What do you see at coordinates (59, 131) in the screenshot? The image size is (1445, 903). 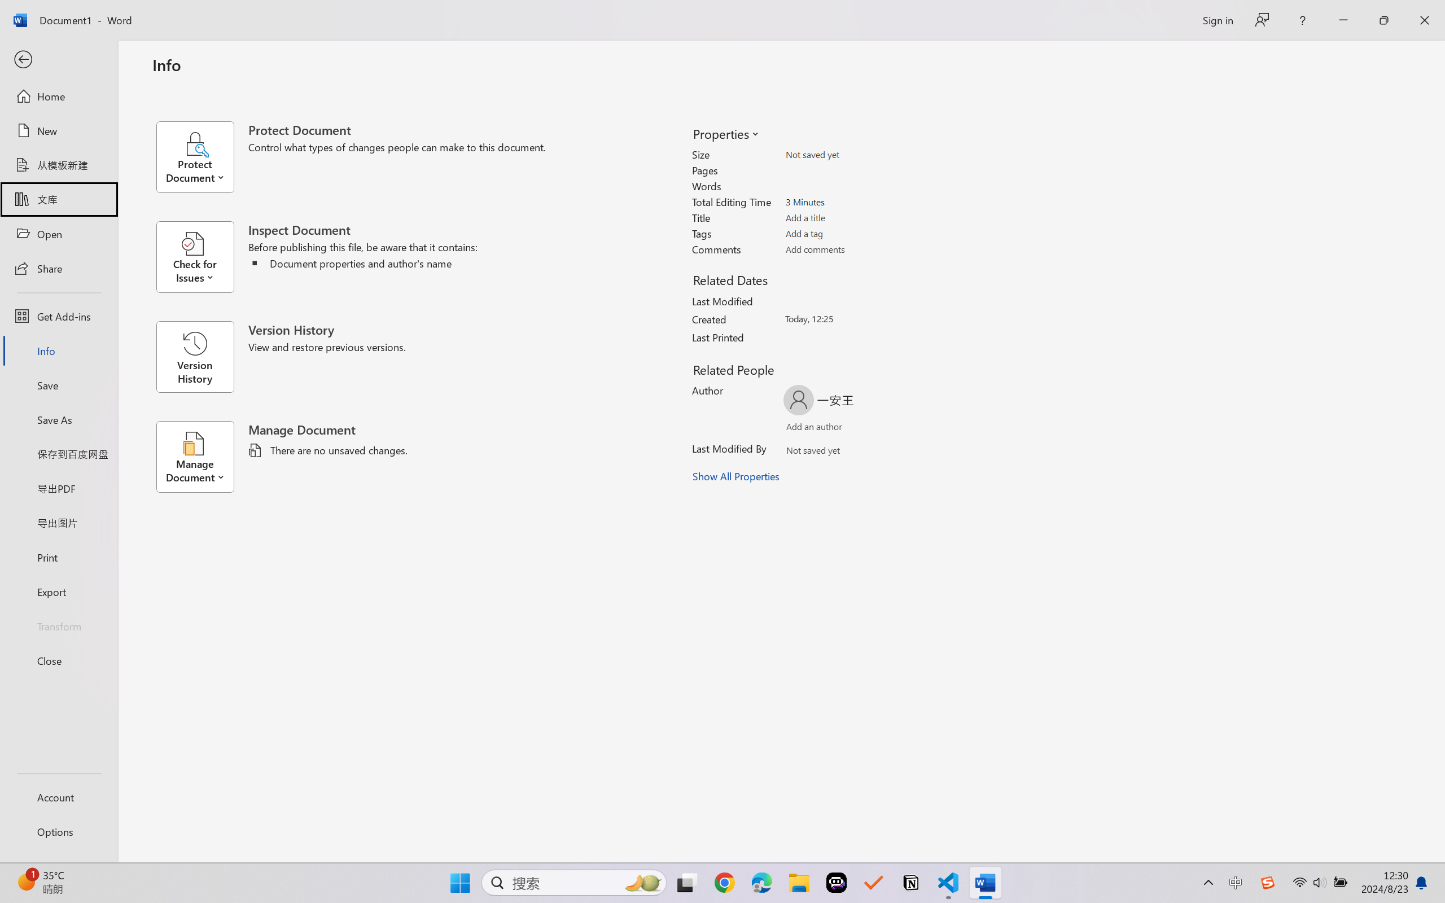 I see `New` at bounding box center [59, 131].